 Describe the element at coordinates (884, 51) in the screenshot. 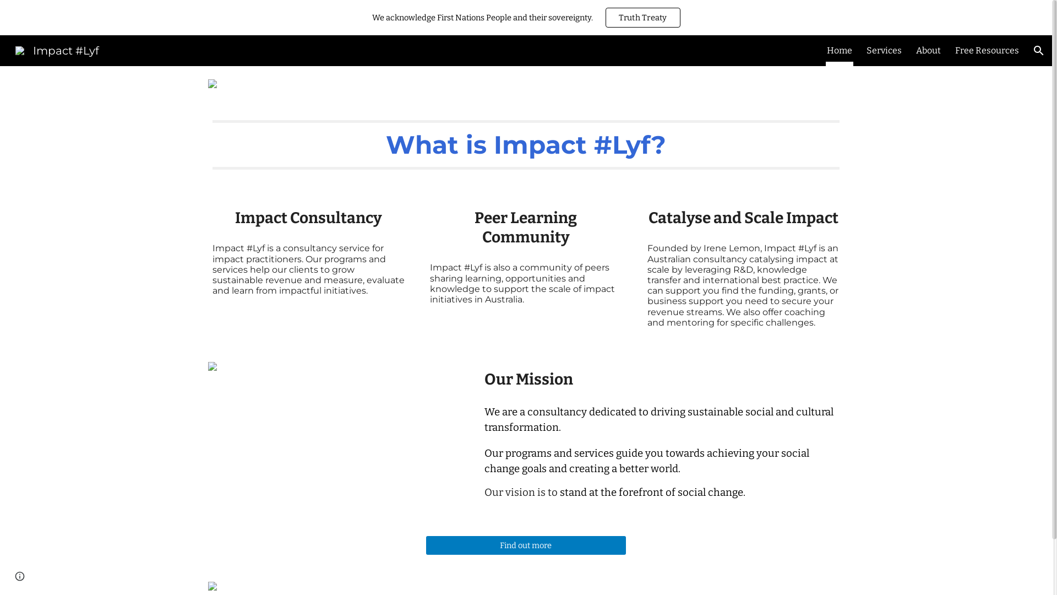

I see `Services` at that location.